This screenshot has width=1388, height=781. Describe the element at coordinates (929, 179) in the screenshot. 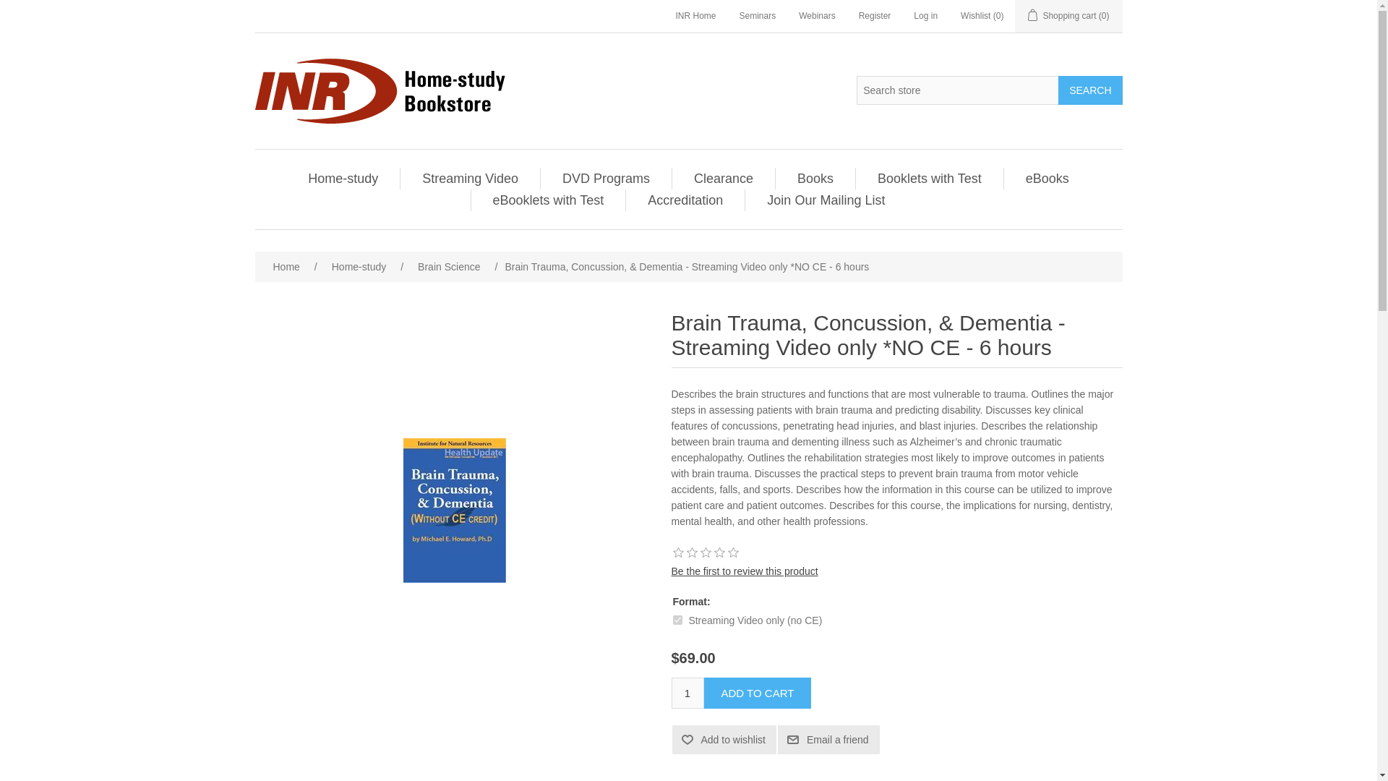

I see `Booklets with Test` at that location.